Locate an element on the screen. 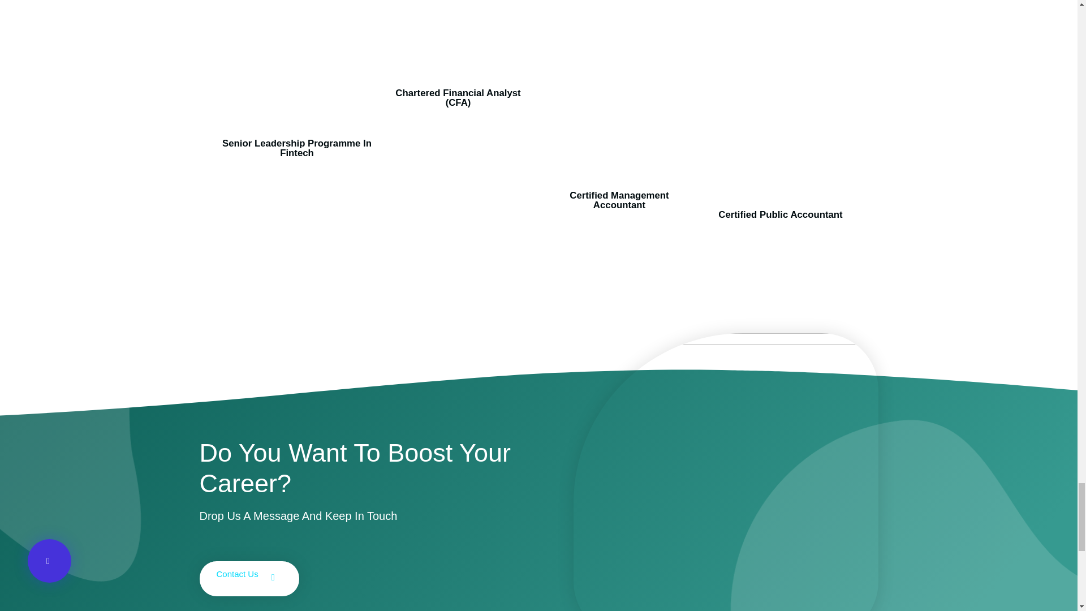 The image size is (1086, 611). Certified Management Accountant is located at coordinates (619, 200).